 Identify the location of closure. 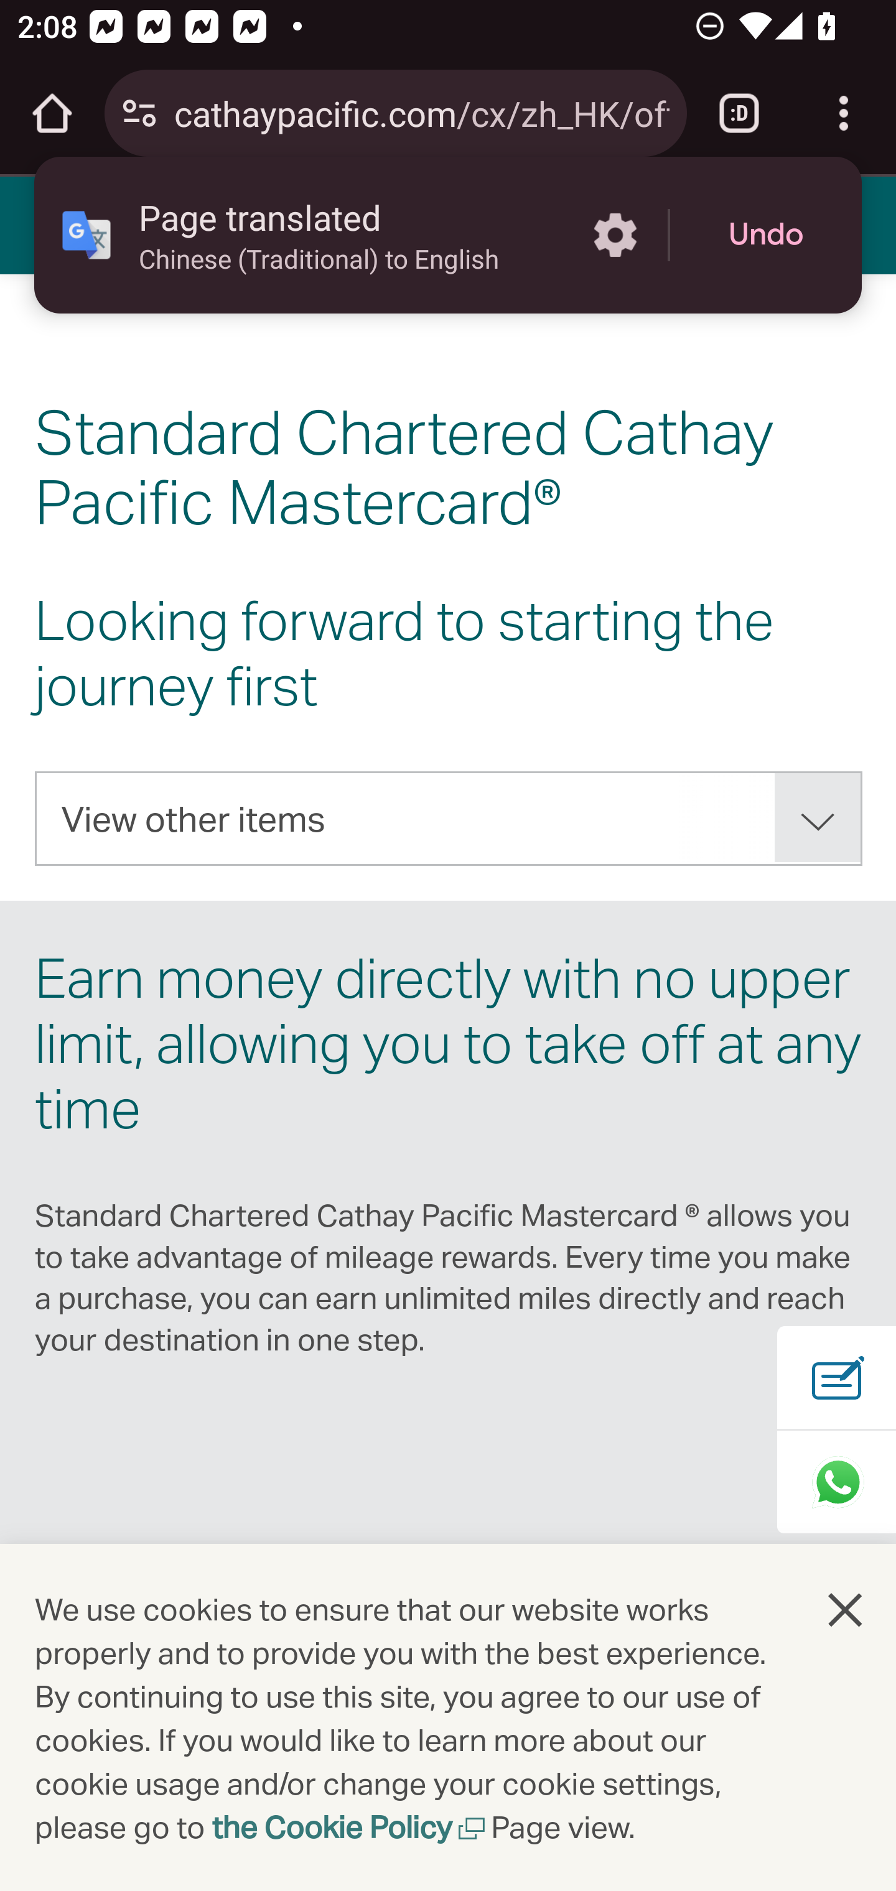
(846, 1609).